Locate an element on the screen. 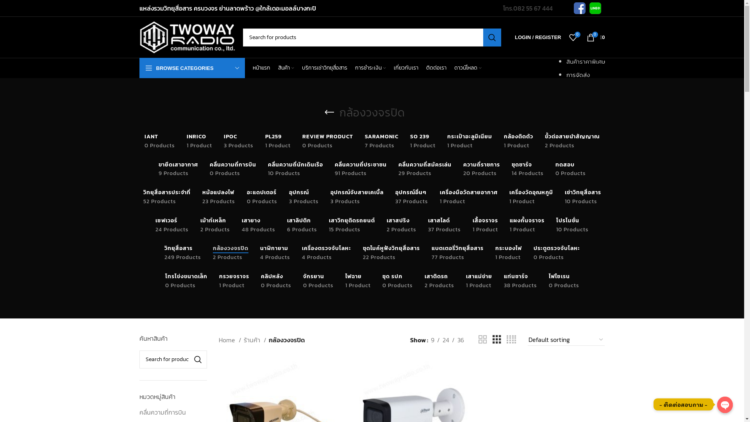  SEARCH is located at coordinates (198, 359).